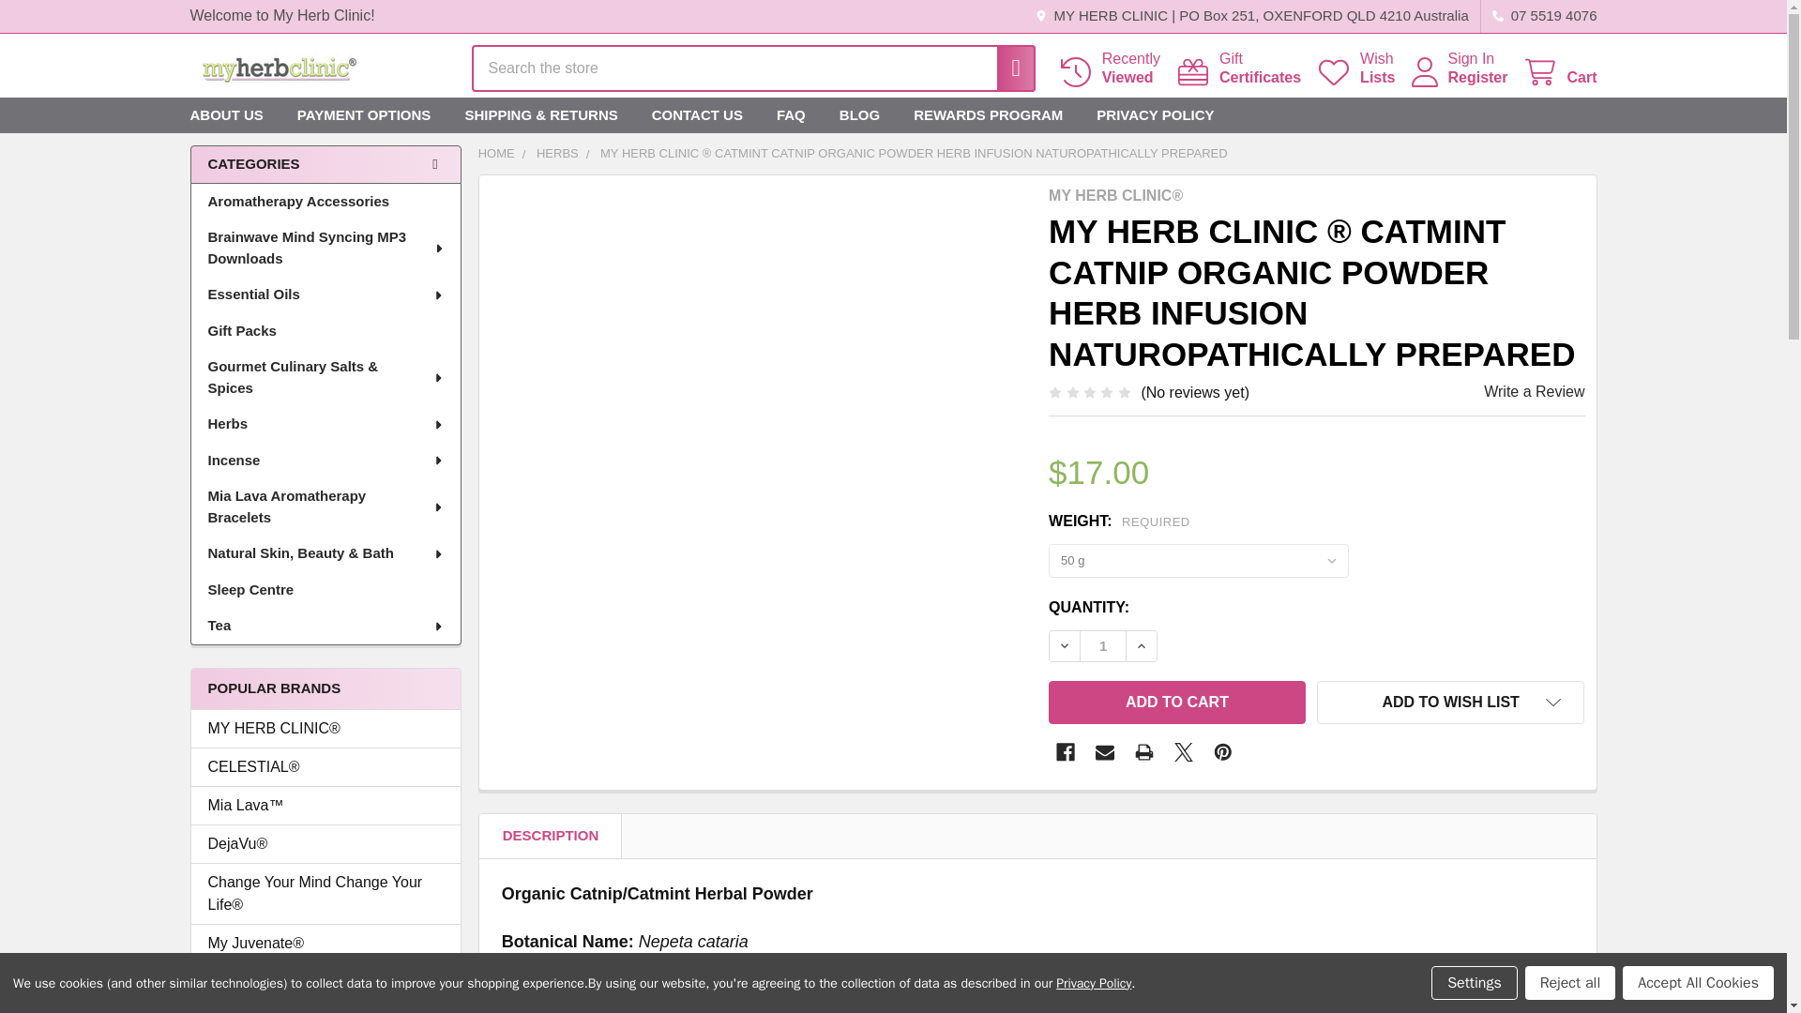 The image size is (1801, 1013). Describe the element at coordinates (1176, 615) in the screenshot. I see `Add to Cart` at that location.